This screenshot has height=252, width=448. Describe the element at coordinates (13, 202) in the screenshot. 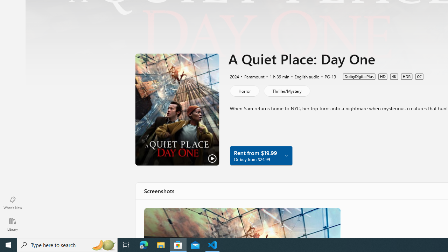

I see `What's New` at that location.